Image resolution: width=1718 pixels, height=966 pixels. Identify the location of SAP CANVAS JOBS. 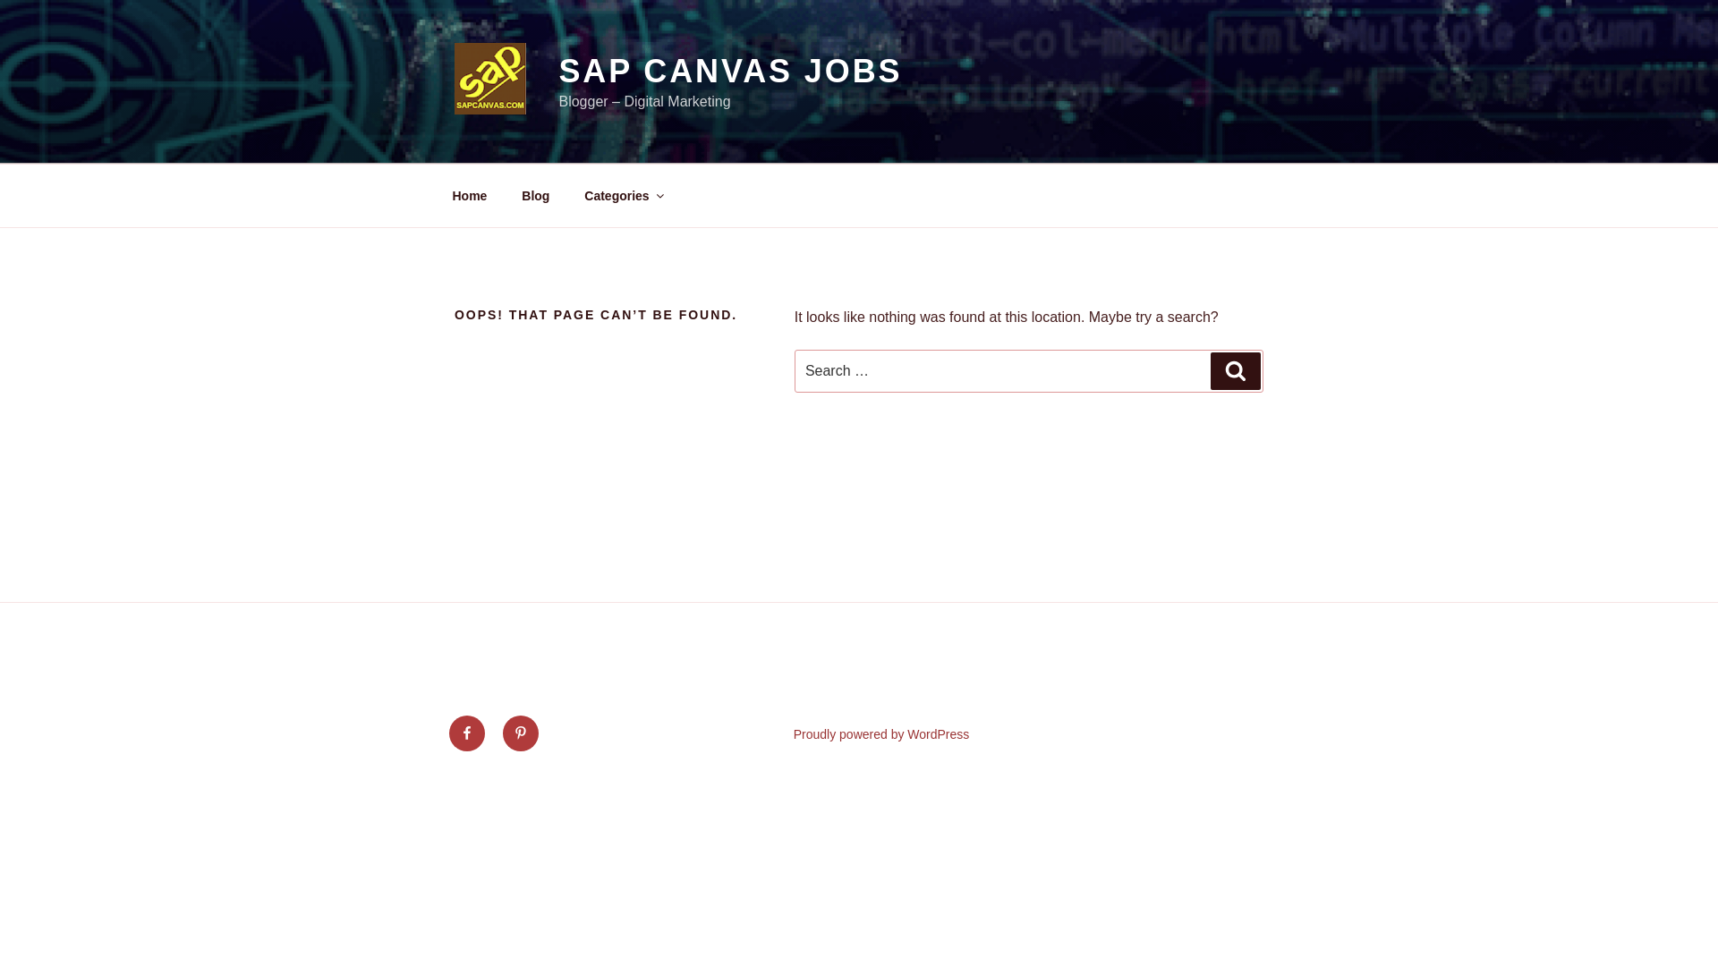
(730, 72).